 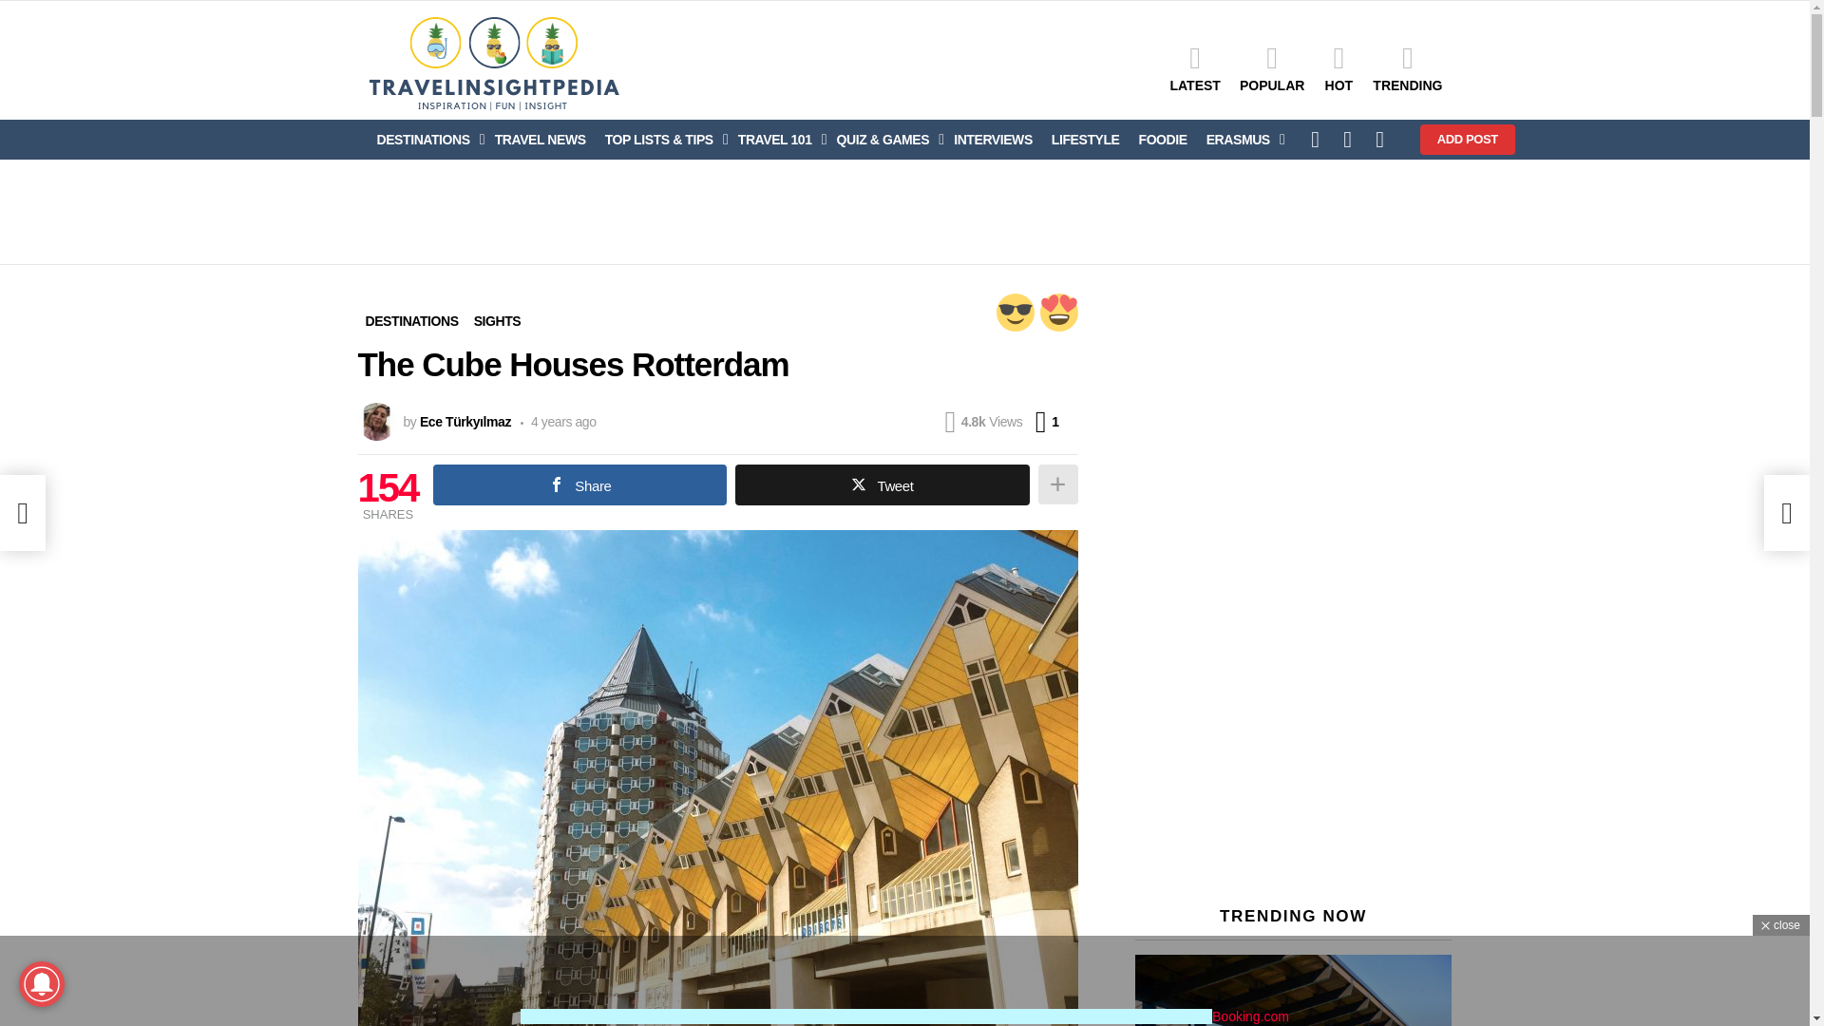 I want to click on TRAVEL 101, so click(x=777, y=139).